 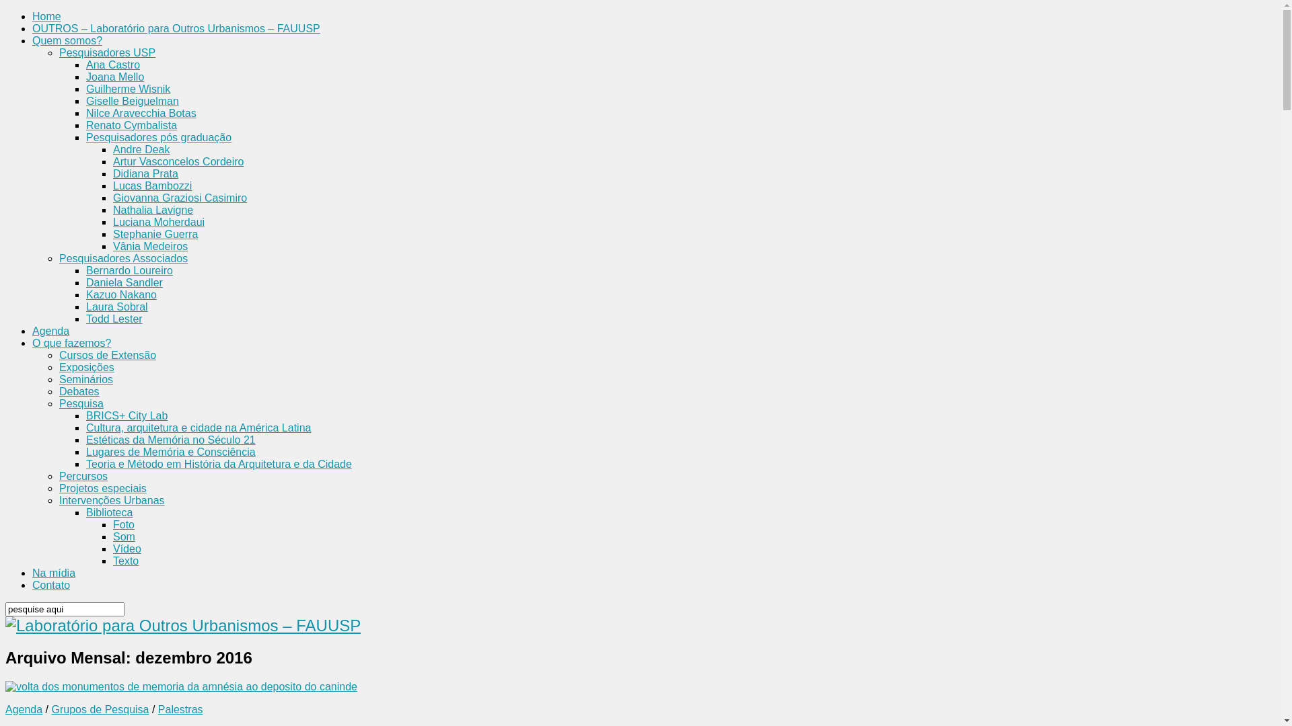 What do you see at coordinates (81, 403) in the screenshot?
I see `Pesquisa` at bounding box center [81, 403].